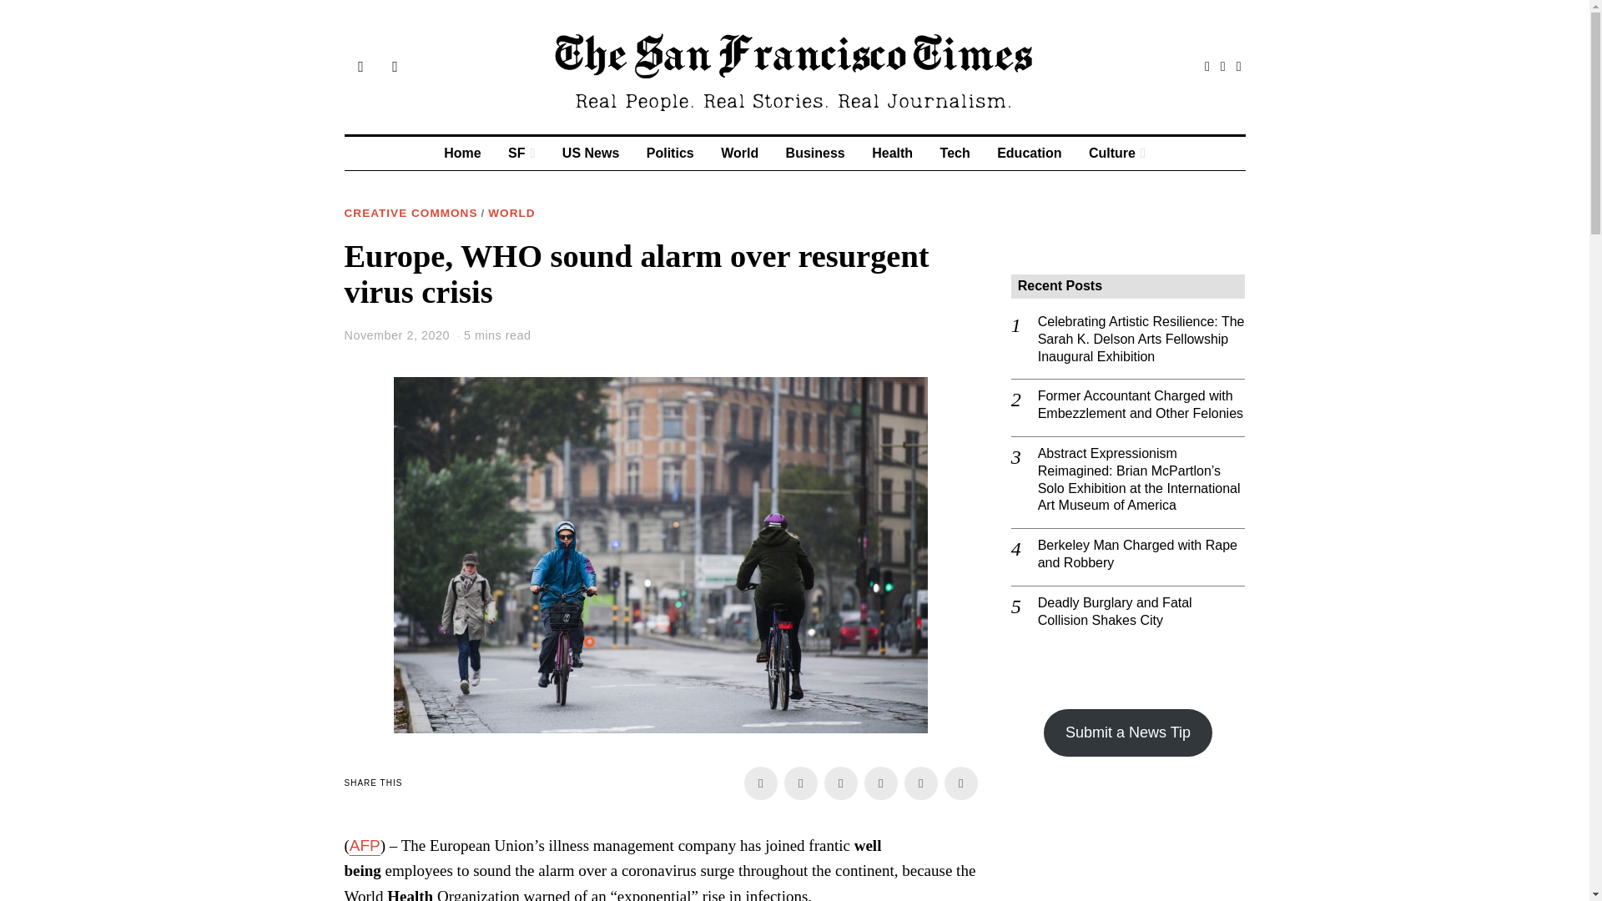 The width and height of the screenshot is (1602, 901). What do you see at coordinates (591, 154) in the screenshot?
I see `US News` at bounding box center [591, 154].